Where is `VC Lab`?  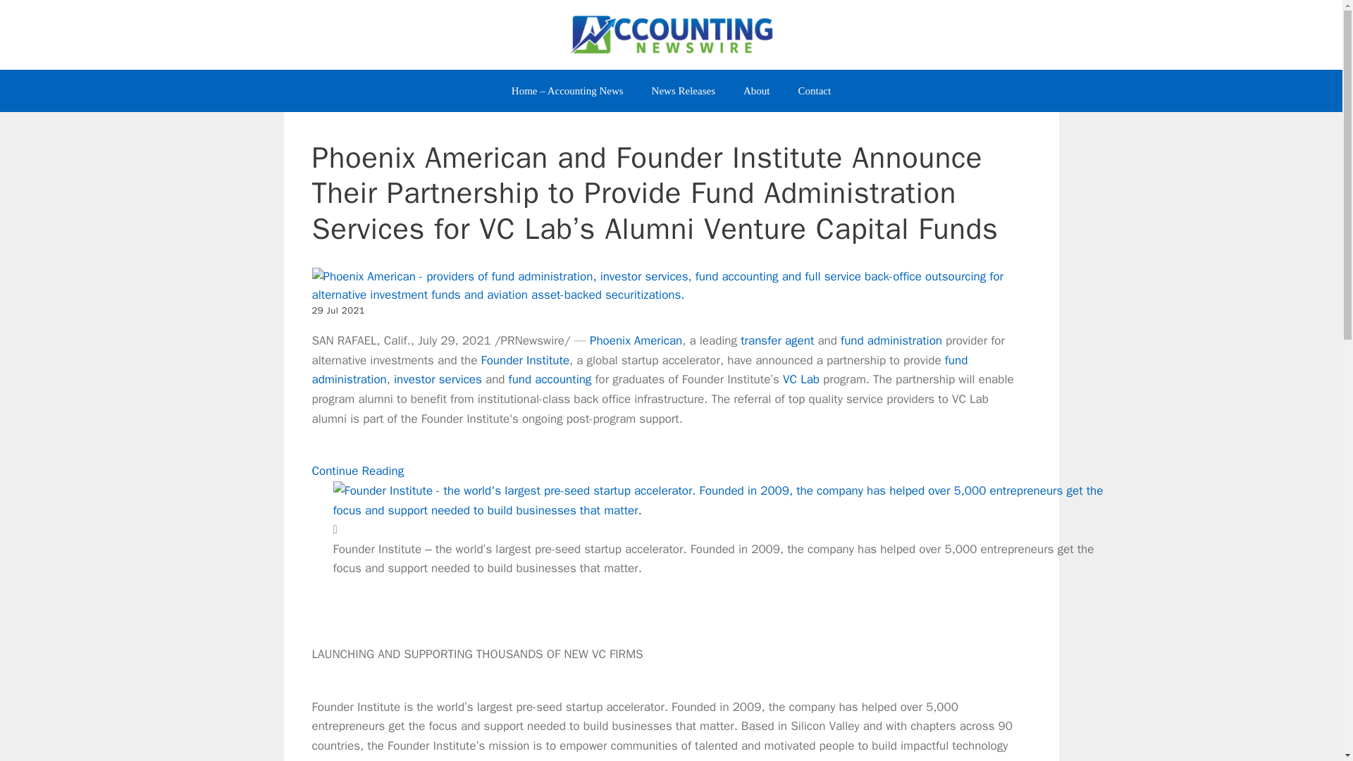
VC Lab is located at coordinates (801, 379).